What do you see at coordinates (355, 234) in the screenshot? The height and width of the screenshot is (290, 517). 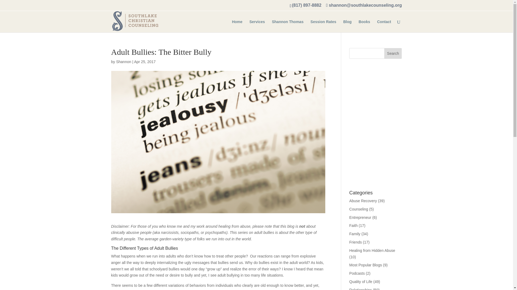 I see `Family` at bounding box center [355, 234].